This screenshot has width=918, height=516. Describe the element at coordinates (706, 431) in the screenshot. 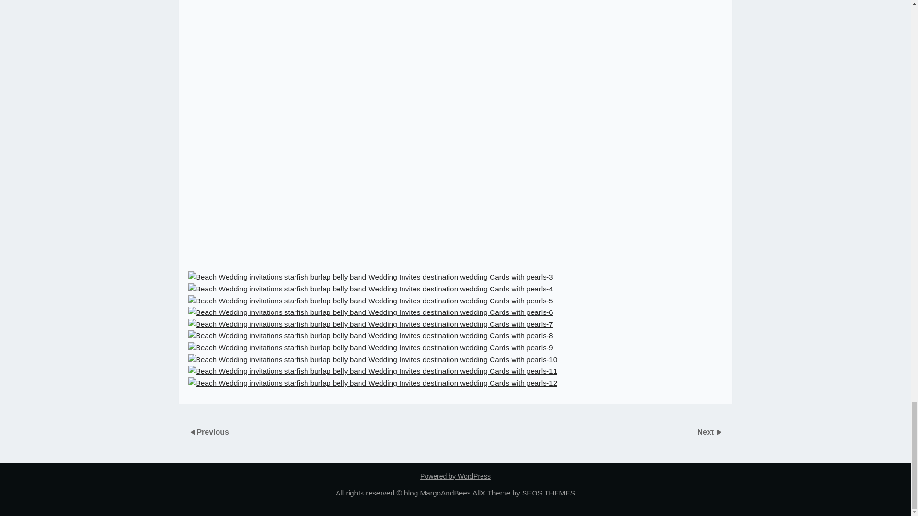

I see `Next` at that location.